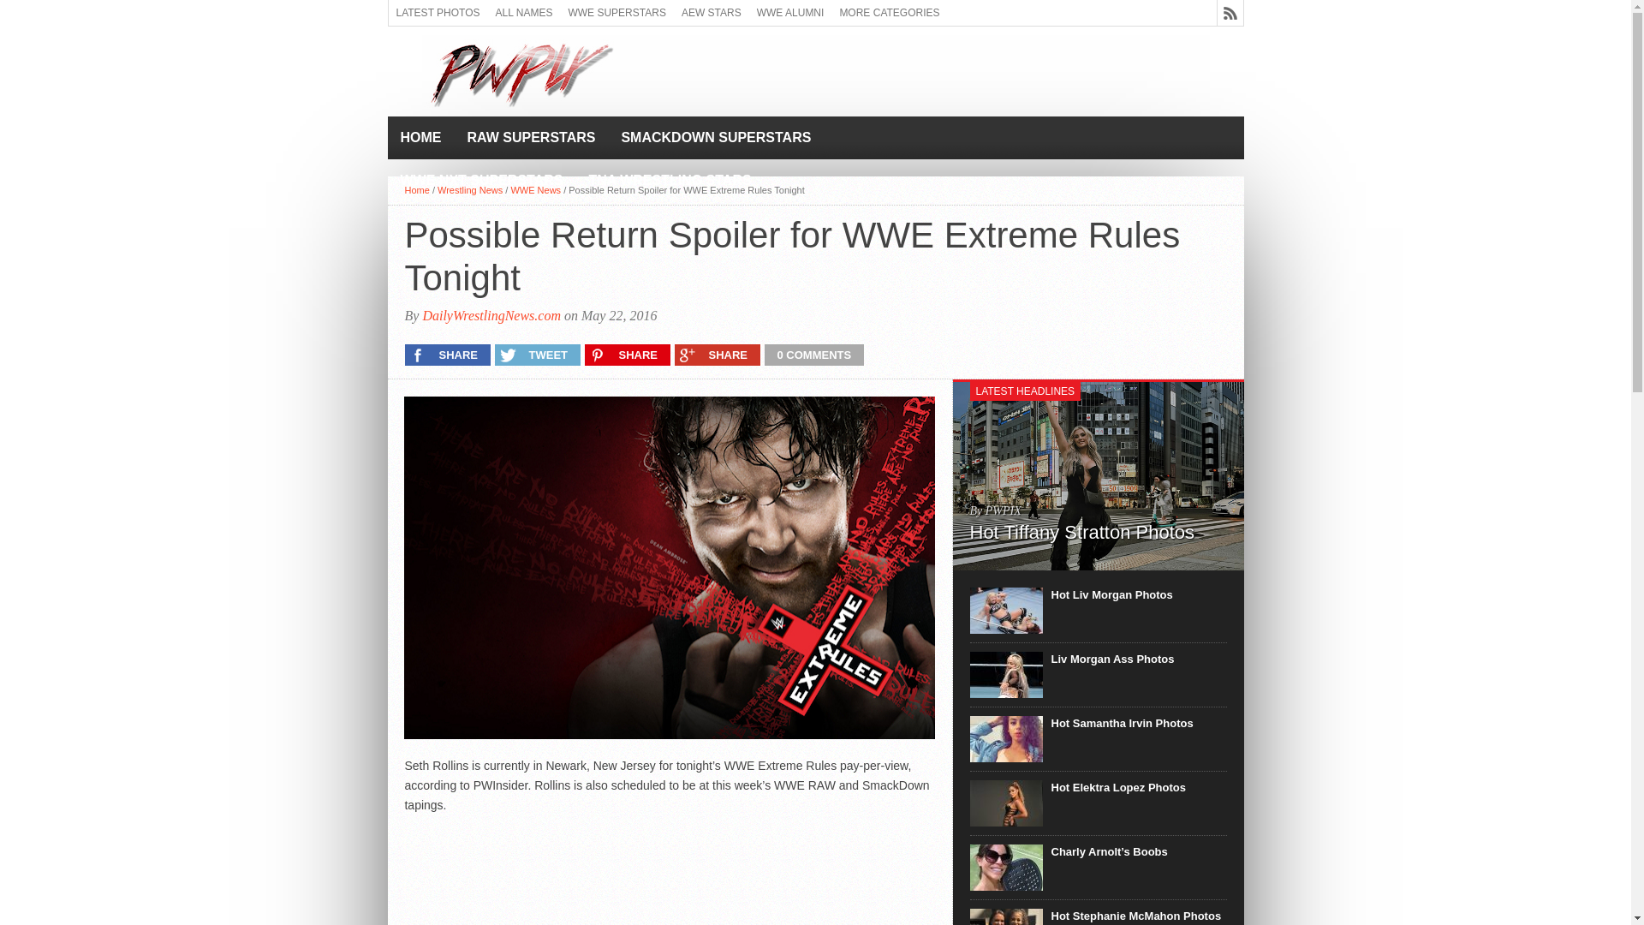  I want to click on LATEST PHOTOS, so click(438, 13).